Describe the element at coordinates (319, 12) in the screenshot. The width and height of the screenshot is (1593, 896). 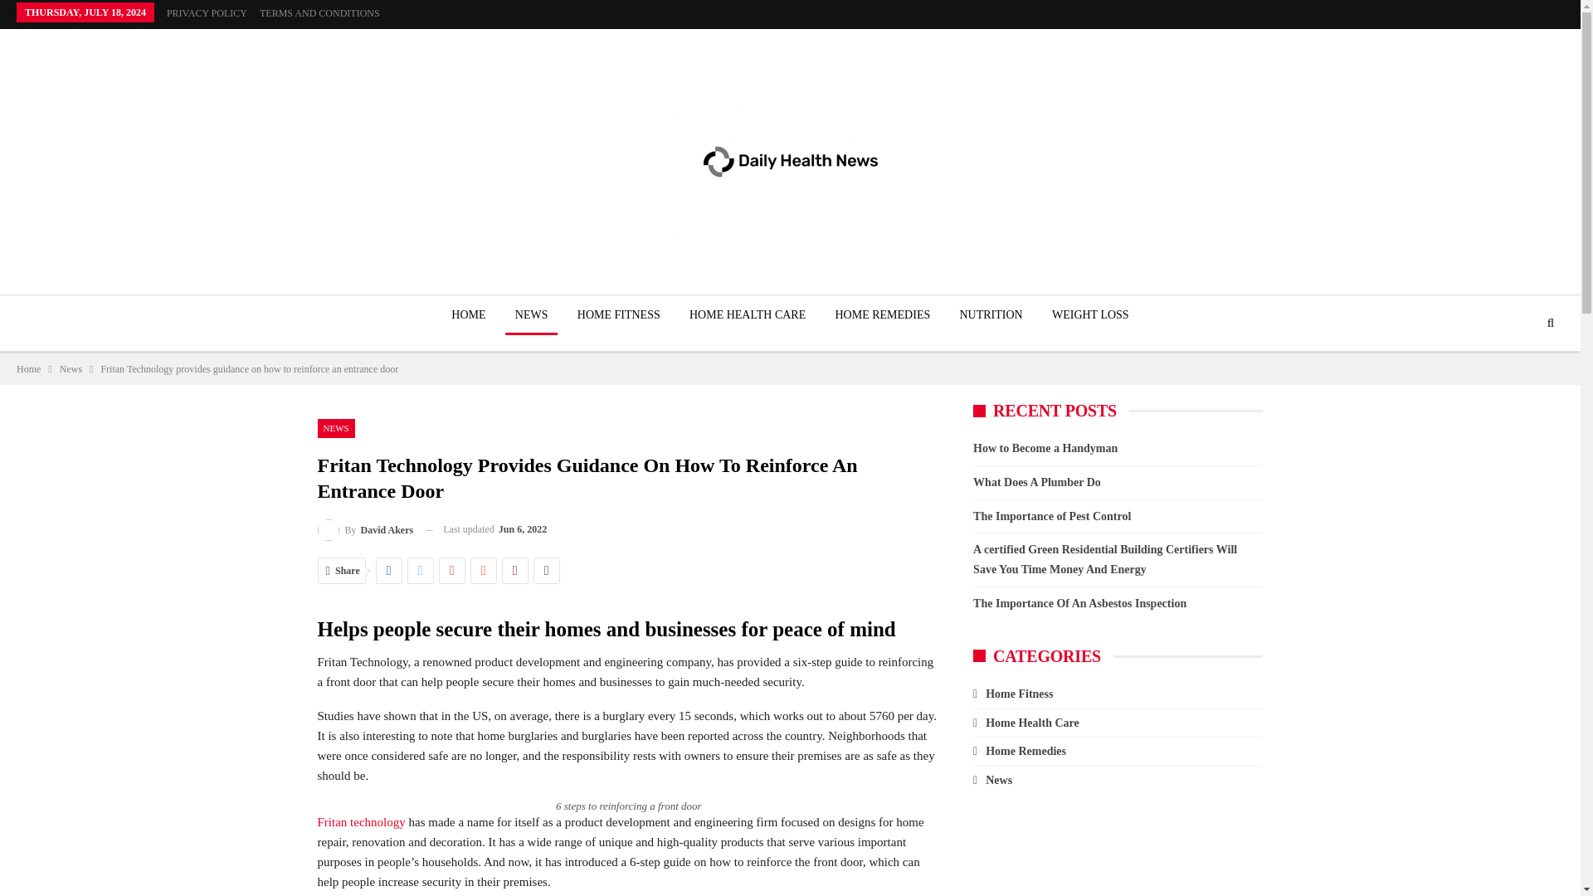
I see `TERMS AND CONDITIONS` at that location.